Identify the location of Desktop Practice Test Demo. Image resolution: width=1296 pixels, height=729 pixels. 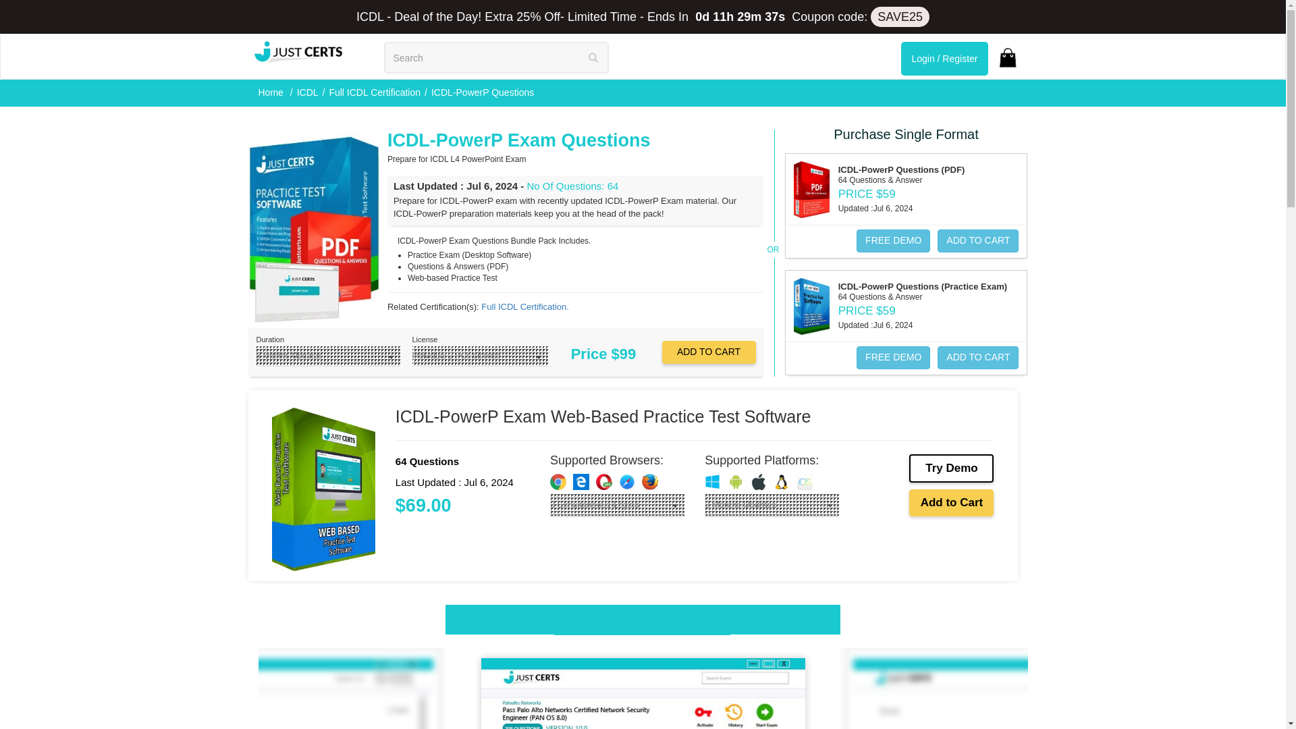
(643, 620).